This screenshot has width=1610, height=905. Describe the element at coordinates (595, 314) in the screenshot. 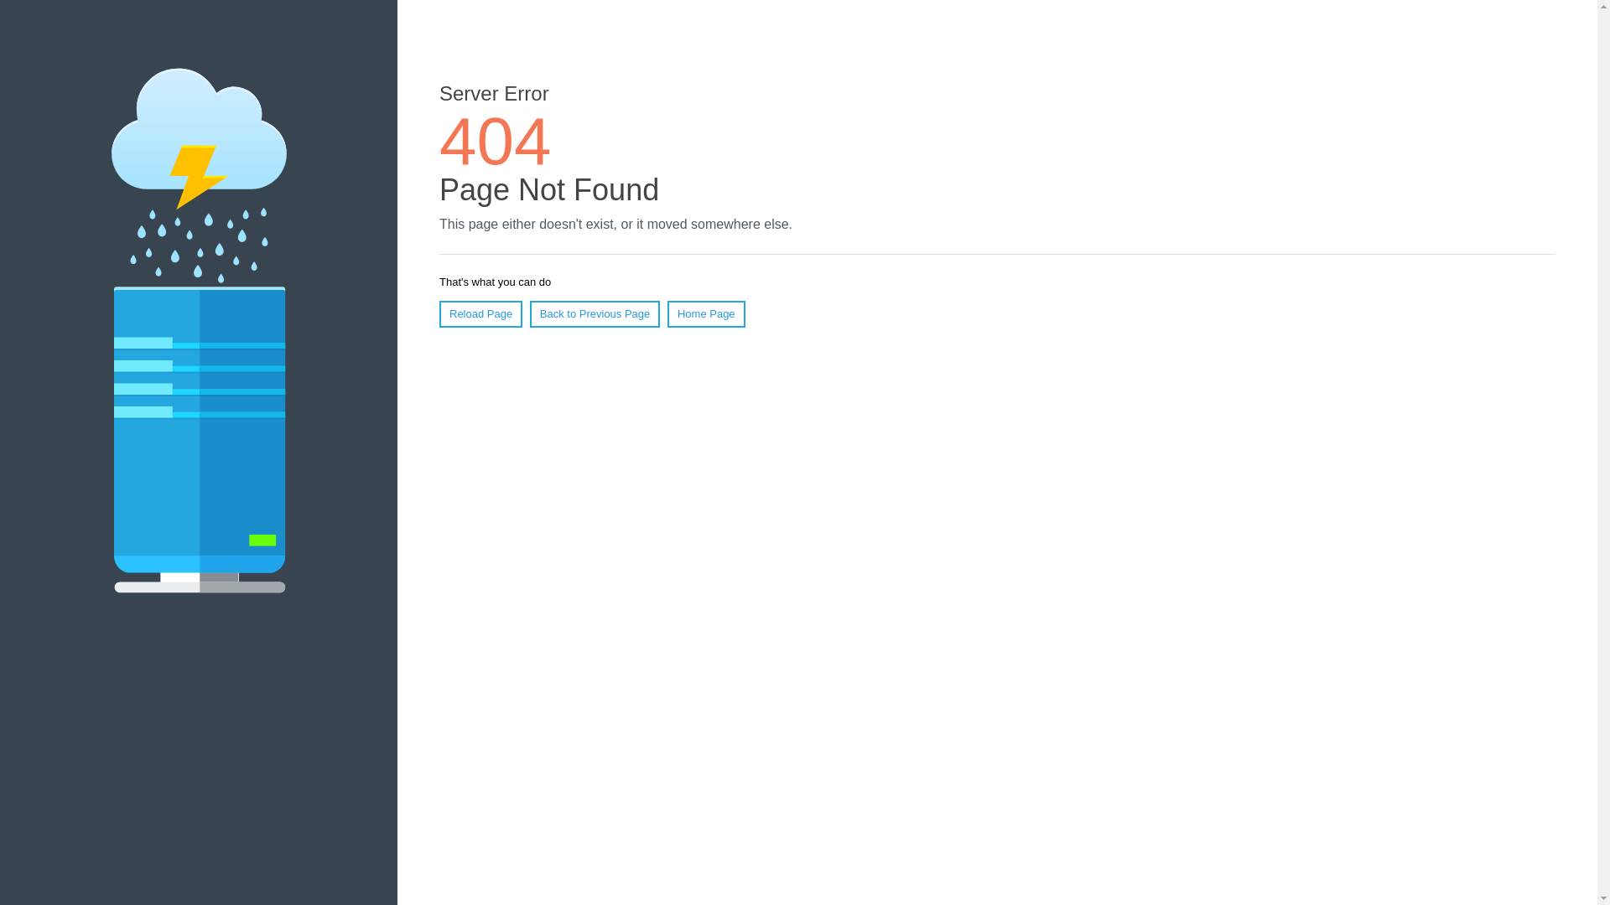

I see `Back to Previous Page` at that location.